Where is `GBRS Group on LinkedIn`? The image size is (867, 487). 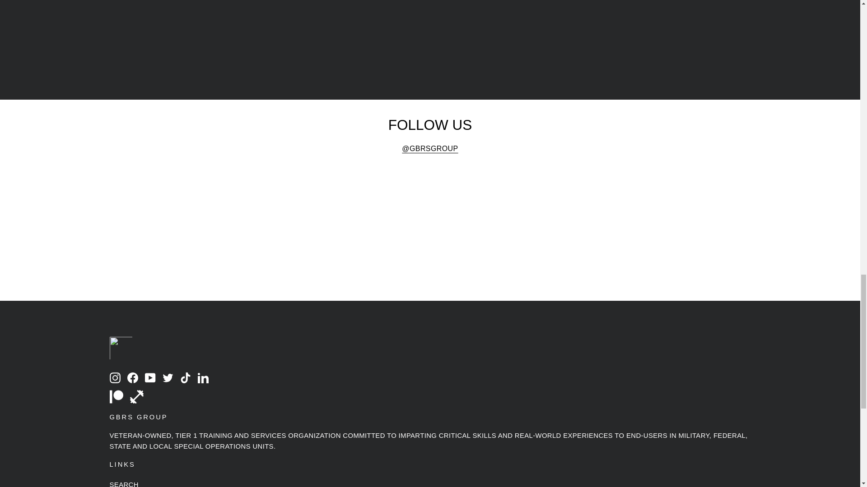
GBRS Group on LinkedIn is located at coordinates (203, 377).